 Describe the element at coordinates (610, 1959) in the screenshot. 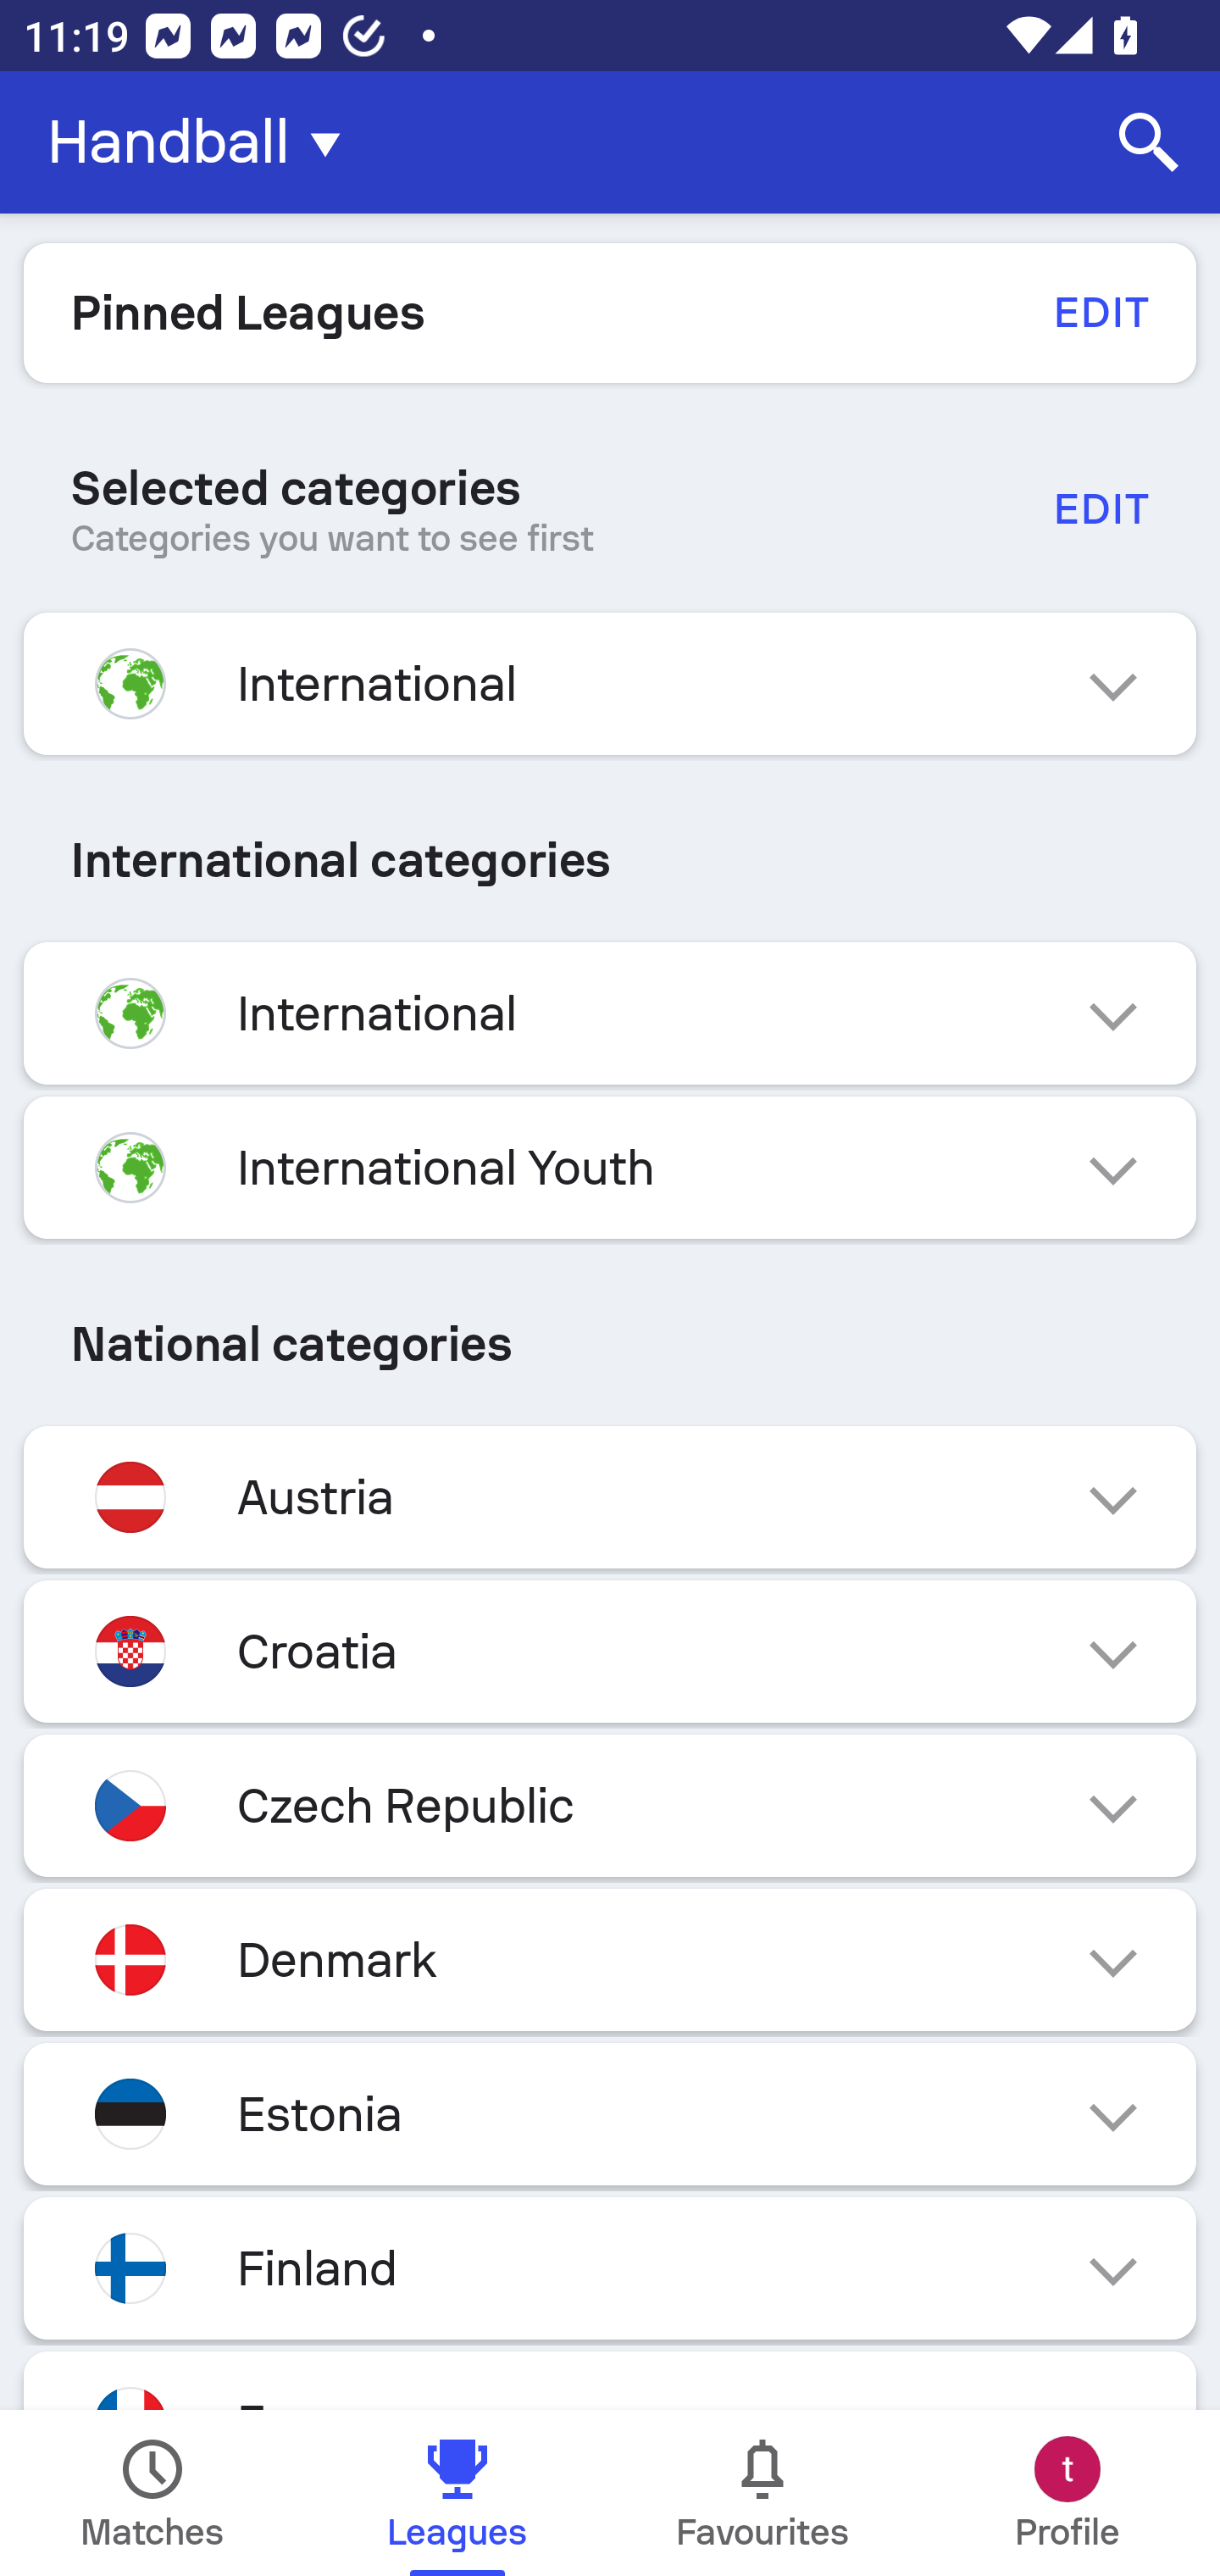

I see `Denmark` at that location.